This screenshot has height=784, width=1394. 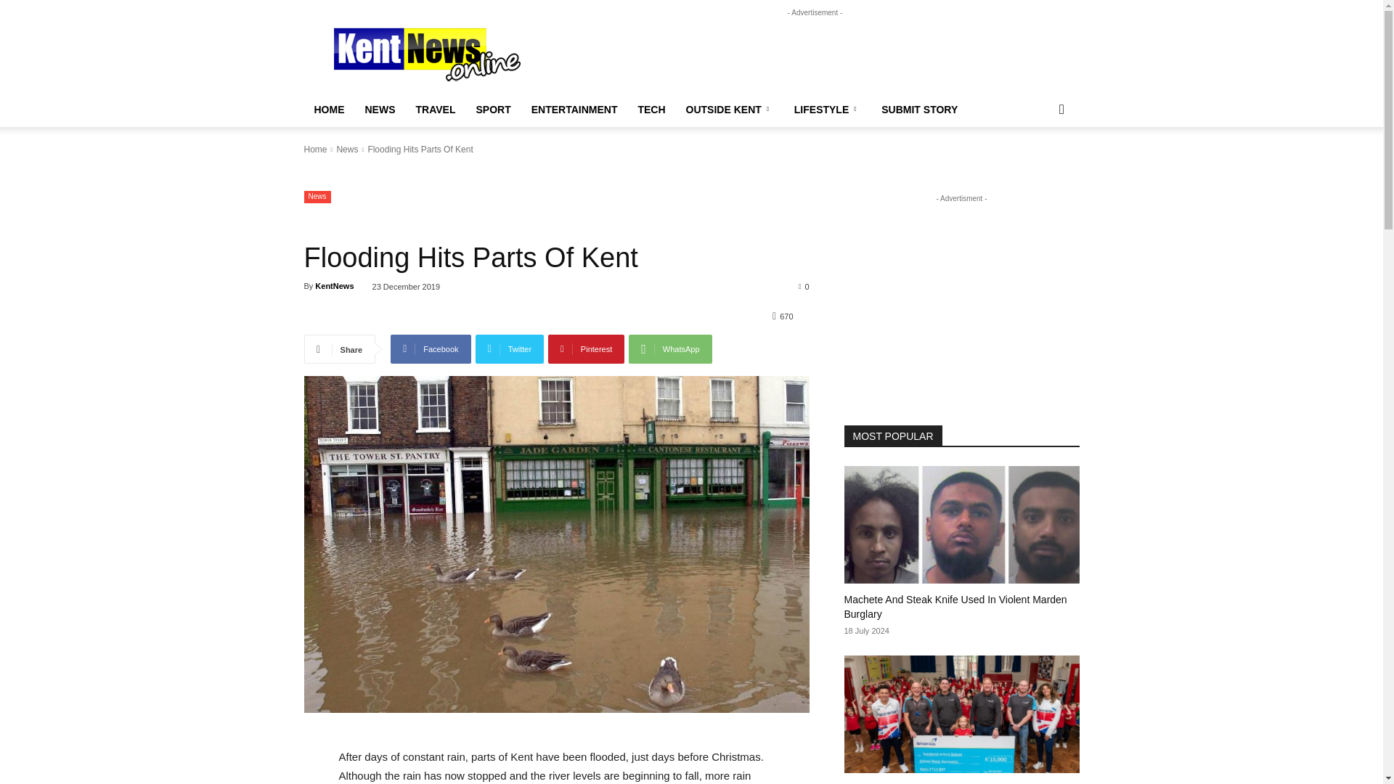 I want to click on TRAVEL, so click(x=436, y=109).